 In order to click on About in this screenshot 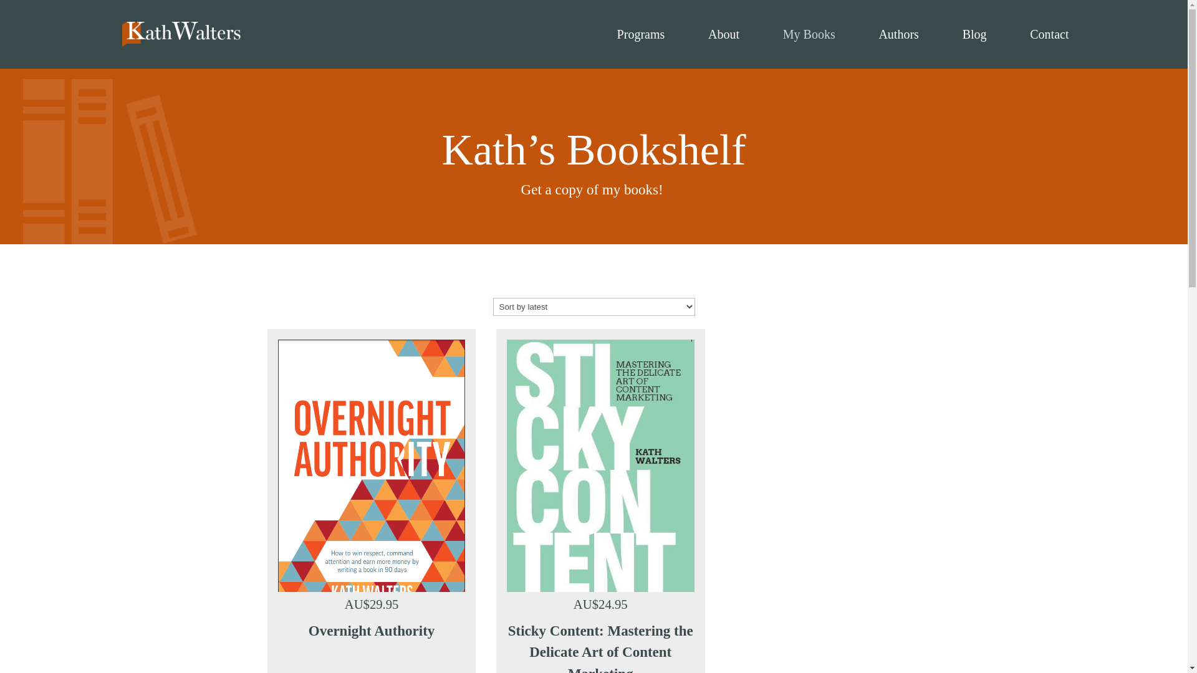, I will do `click(724, 49)`.